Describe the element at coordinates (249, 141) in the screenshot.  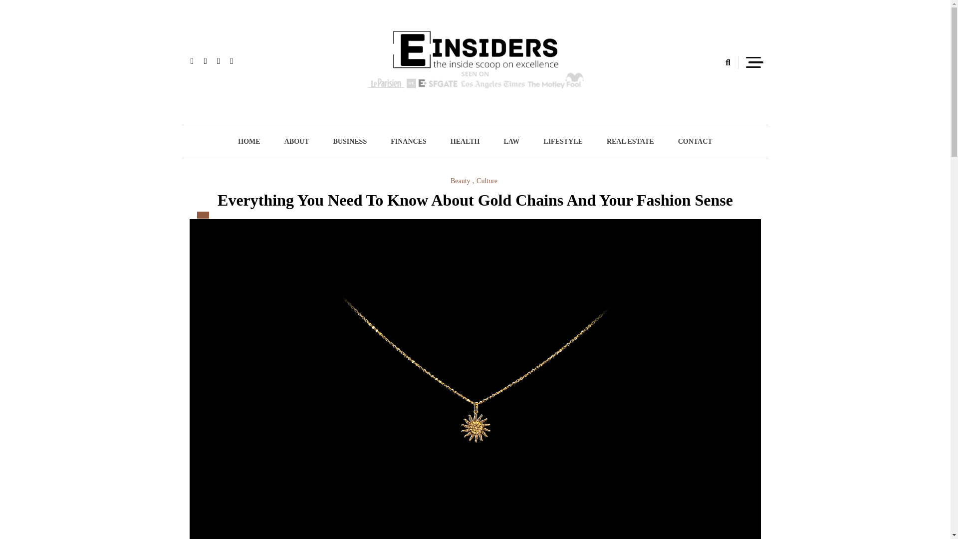
I see `HOME` at that location.